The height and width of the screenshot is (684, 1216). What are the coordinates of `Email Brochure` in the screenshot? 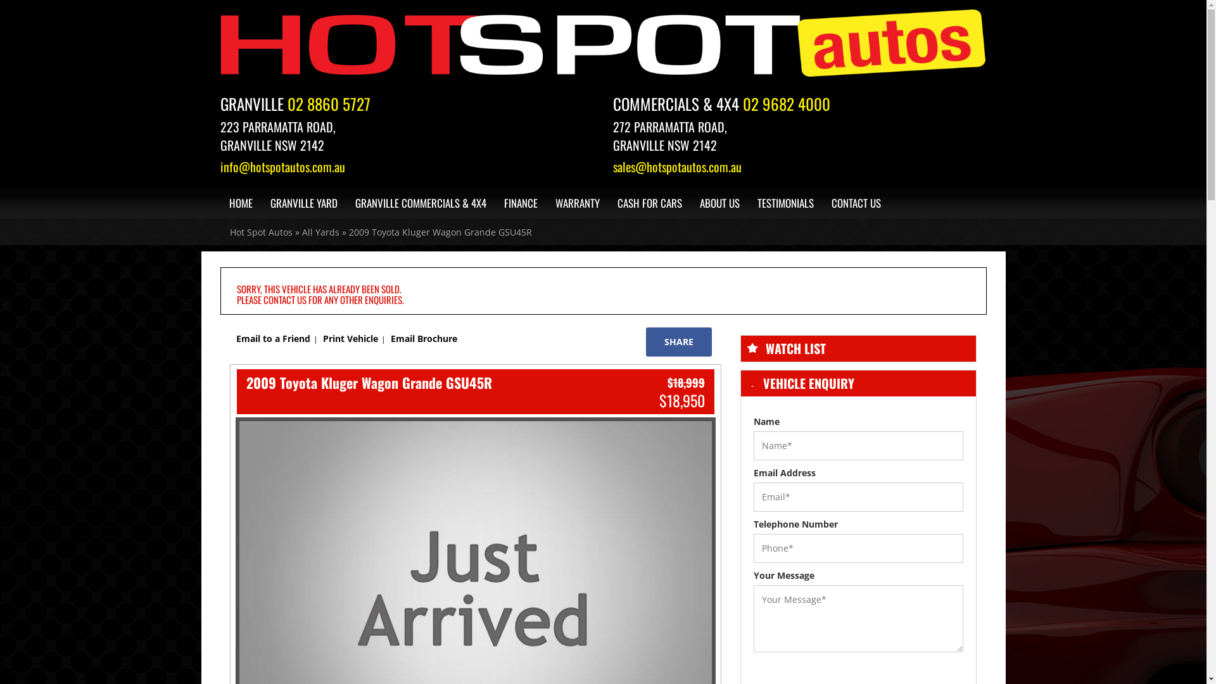 It's located at (423, 339).